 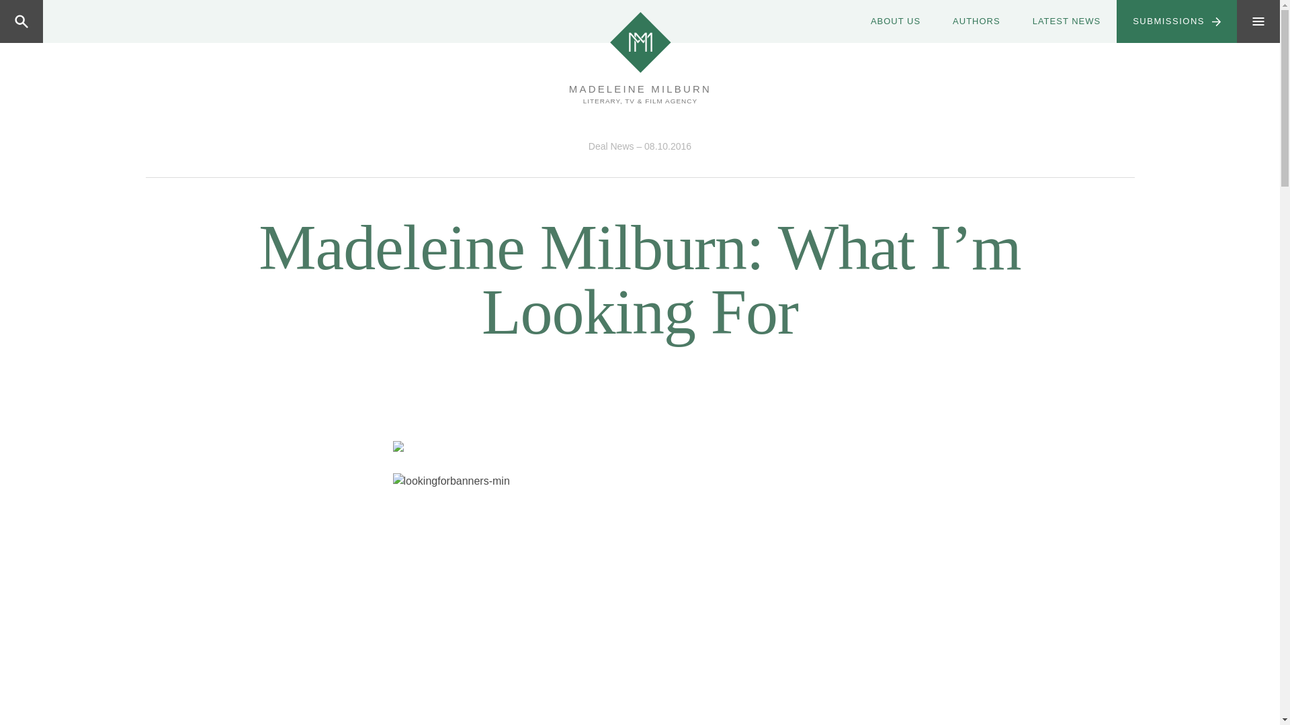 What do you see at coordinates (895, 21) in the screenshot?
I see `ABOUT US` at bounding box center [895, 21].